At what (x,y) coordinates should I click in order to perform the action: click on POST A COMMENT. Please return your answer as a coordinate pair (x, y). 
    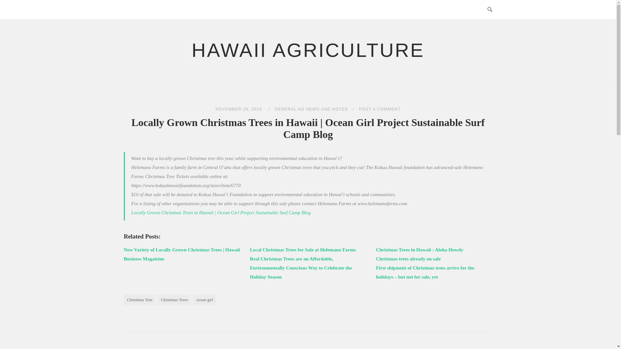
    Looking at the image, I should click on (380, 109).